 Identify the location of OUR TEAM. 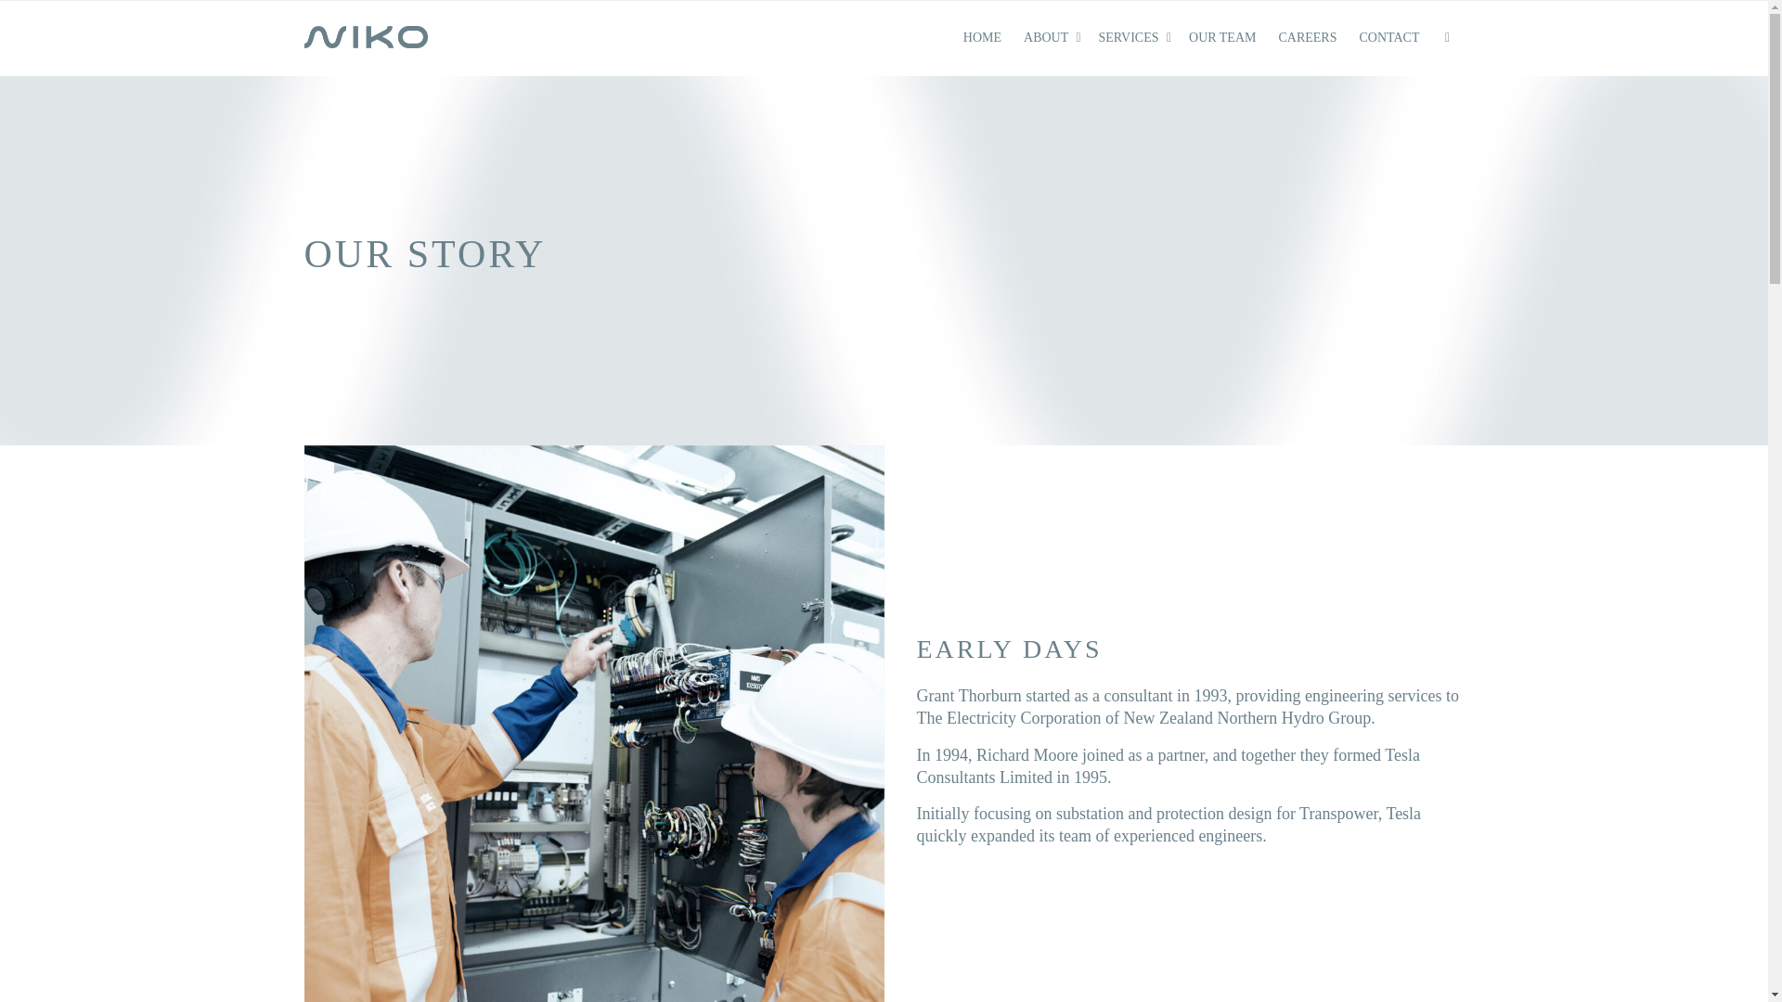
(1221, 38).